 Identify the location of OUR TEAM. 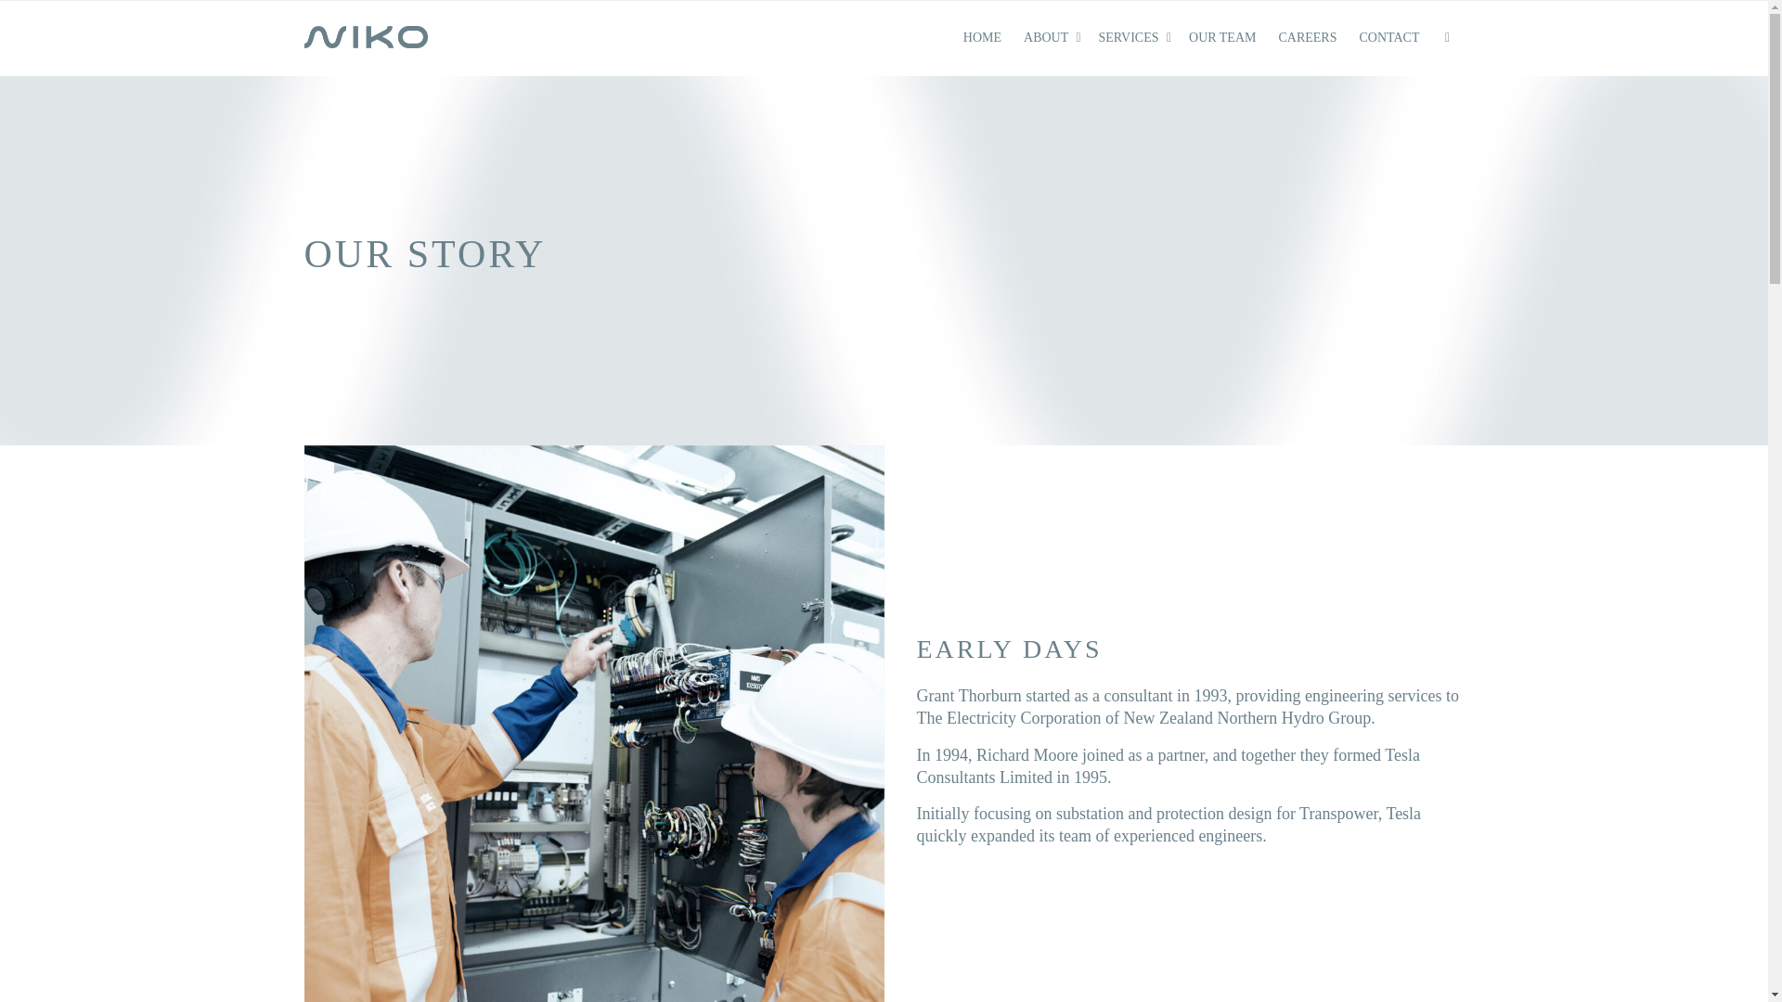
(1221, 38).